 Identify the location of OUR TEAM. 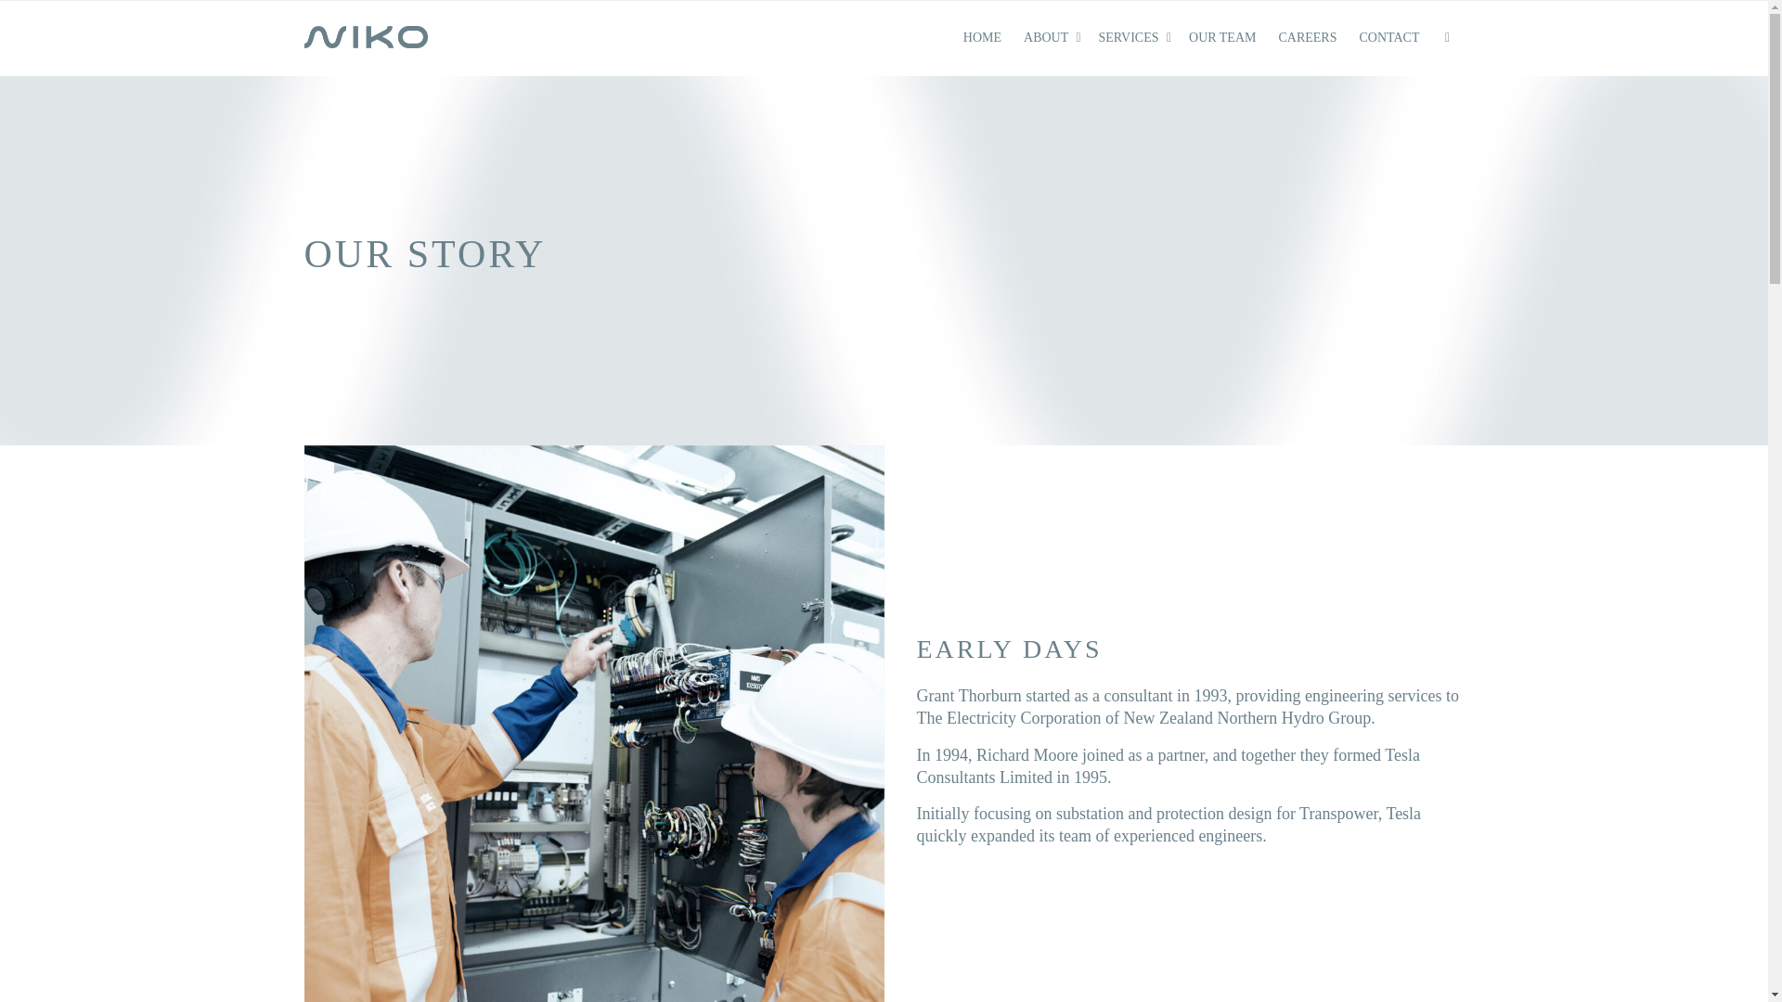
(1221, 38).